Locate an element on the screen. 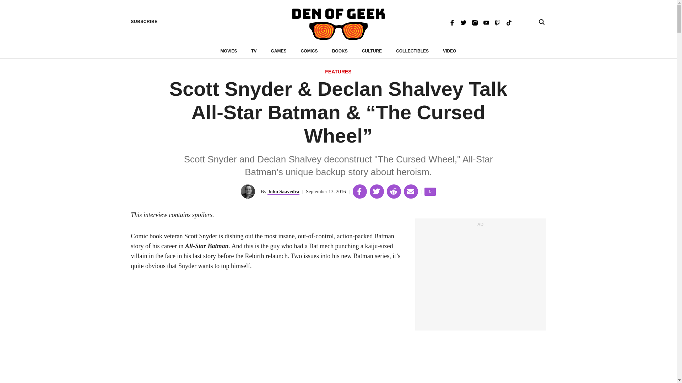 Image resolution: width=682 pixels, height=383 pixels. COLLECTIBLES is located at coordinates (412, 51).